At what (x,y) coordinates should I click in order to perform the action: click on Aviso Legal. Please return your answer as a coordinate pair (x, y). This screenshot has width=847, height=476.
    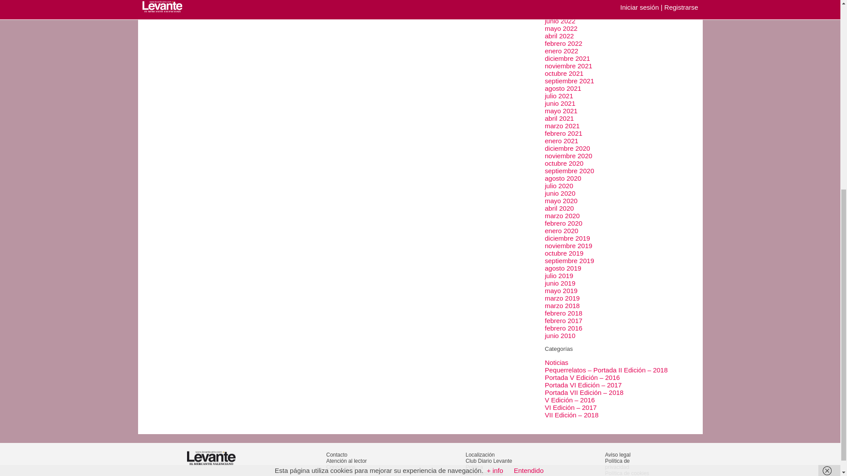
    Looking at the image, I should click on (618, 454).